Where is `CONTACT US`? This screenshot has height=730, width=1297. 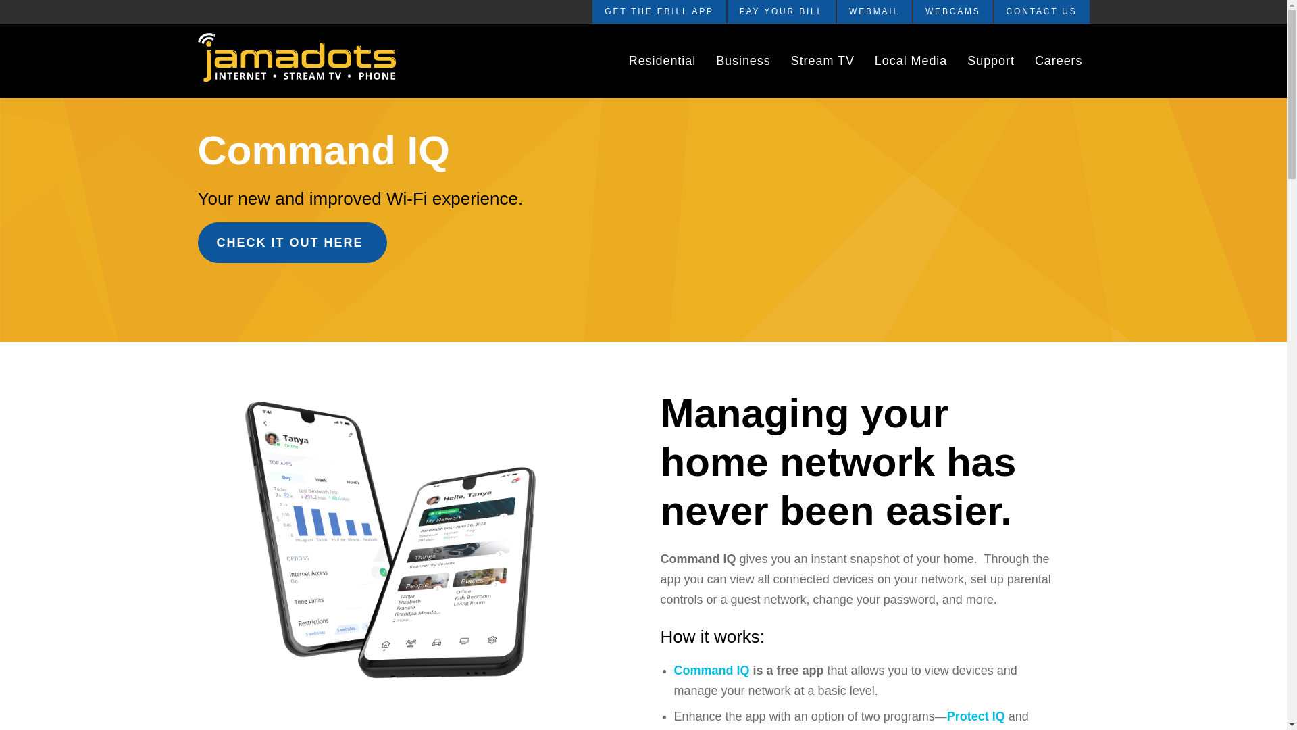 CONTACT US is located at coordinates (1042, 11).